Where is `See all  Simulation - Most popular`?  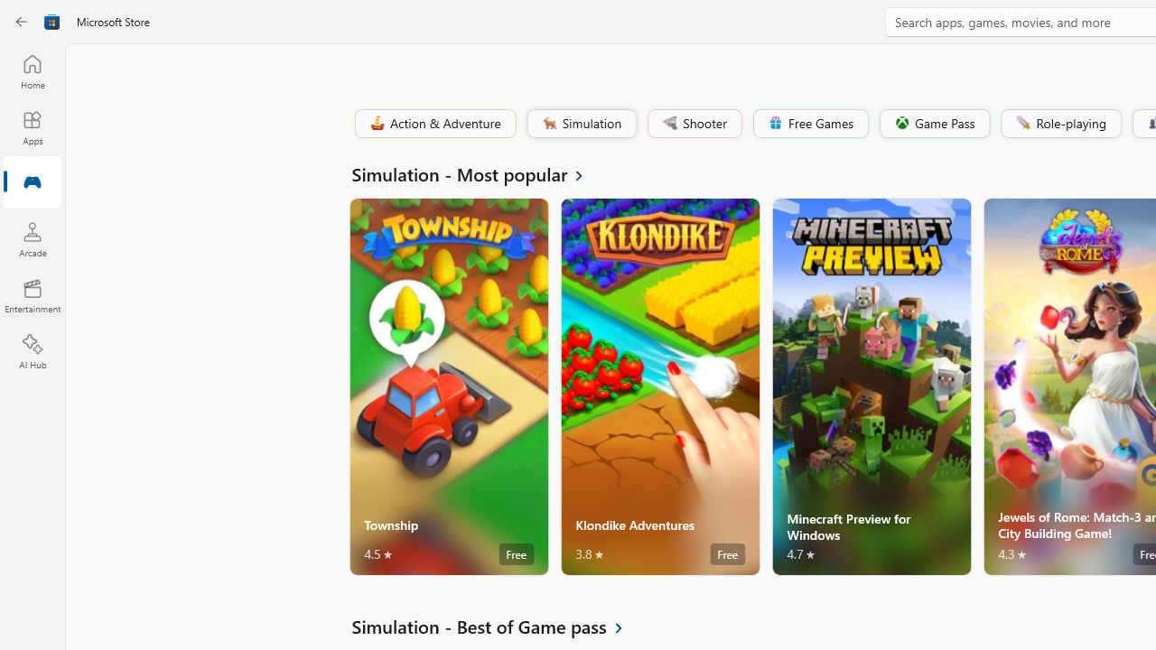 See all  Simulation - Most popular is located at coordinates (477, 173).